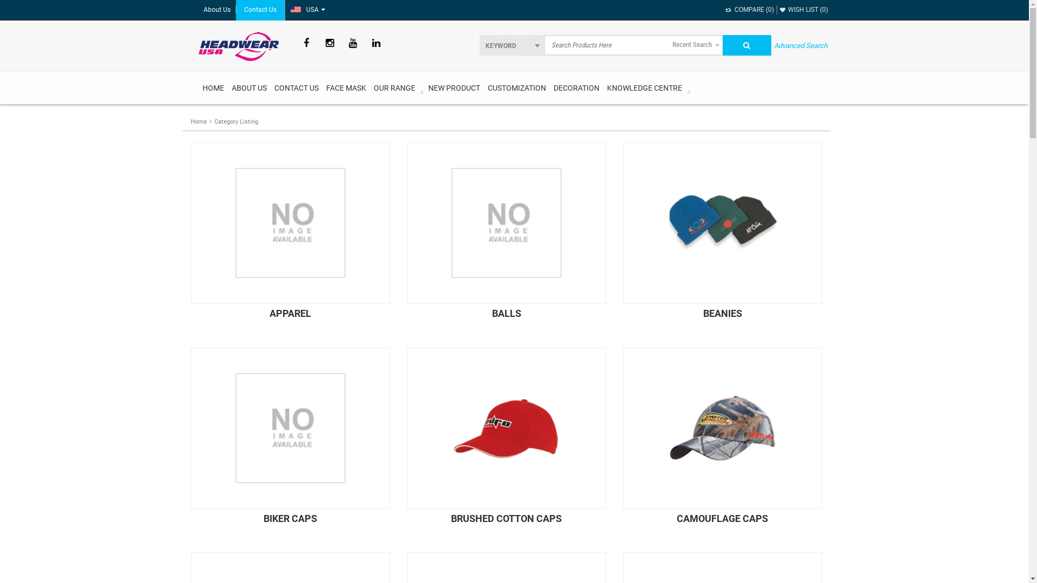 The image size is (1037, 583). What do you see at coordinates (750, 10) in the screenshot?
I see `COMPARE (0)` at bounding box center [750, 10].